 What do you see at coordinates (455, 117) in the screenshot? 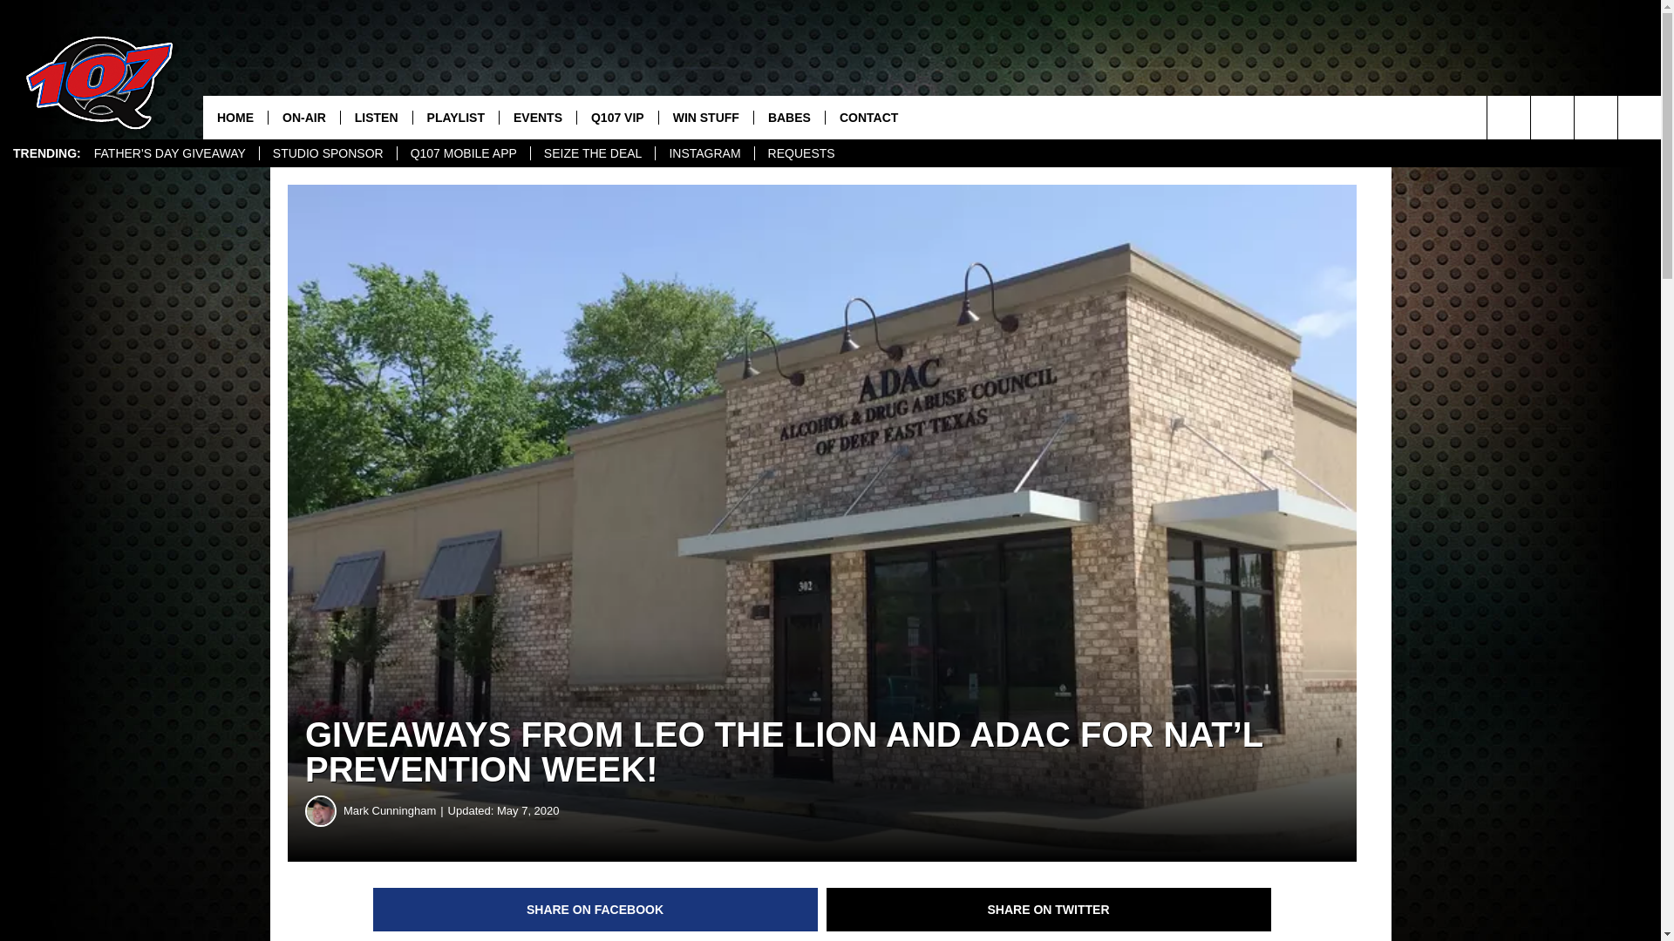
I see `PLAYLIST` at bounding box center [455, 117].